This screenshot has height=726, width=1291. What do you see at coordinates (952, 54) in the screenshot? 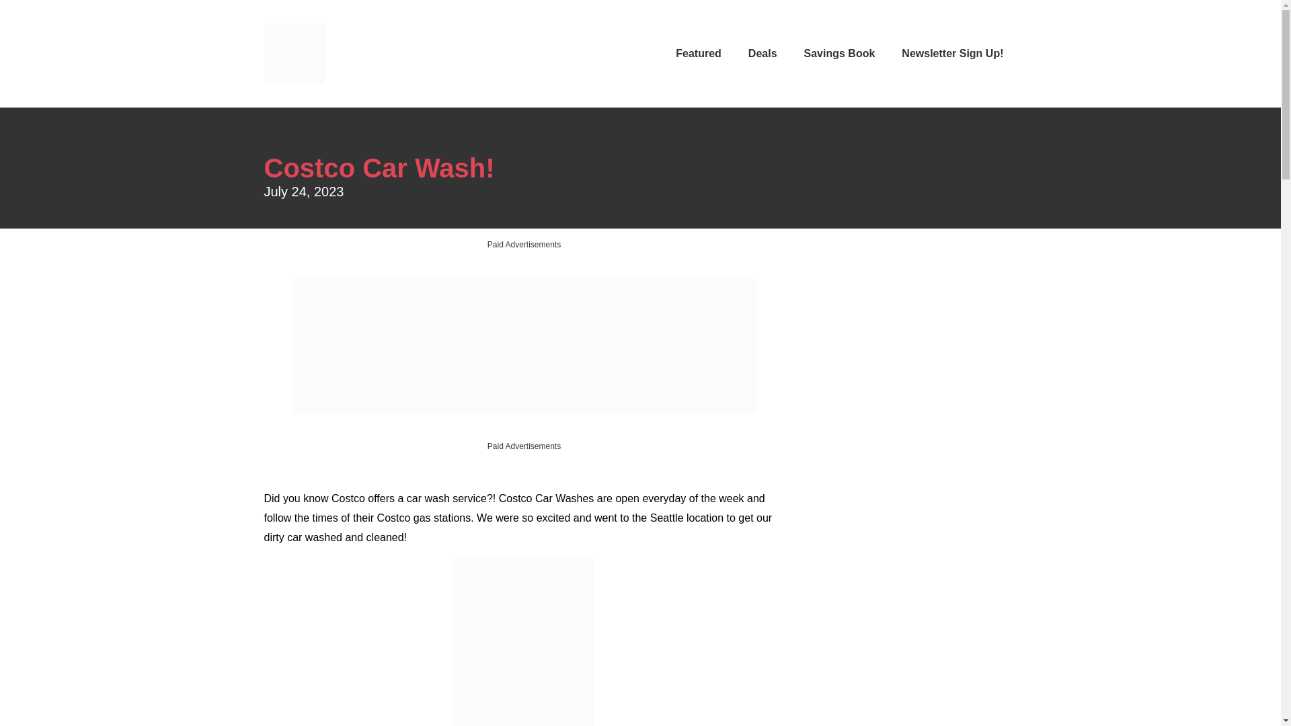
I see `Newsletter Sign Up!` at bounding box center [952, 54].